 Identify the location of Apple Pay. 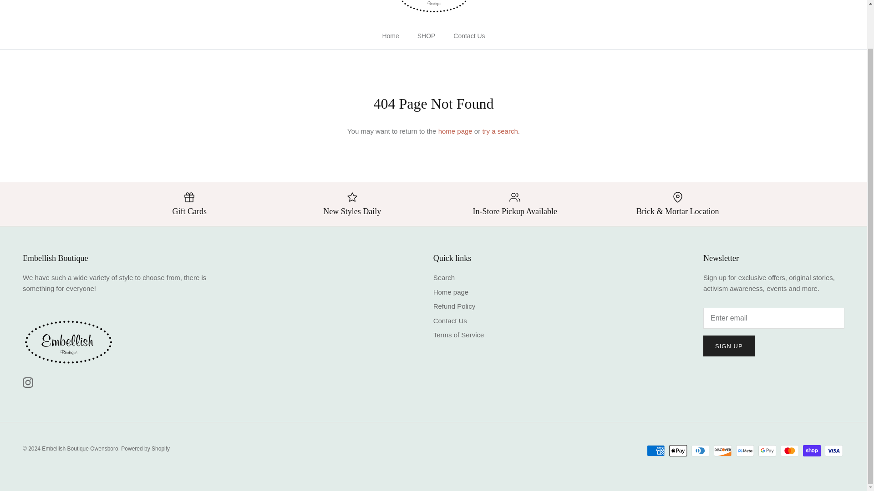
(678, 451).